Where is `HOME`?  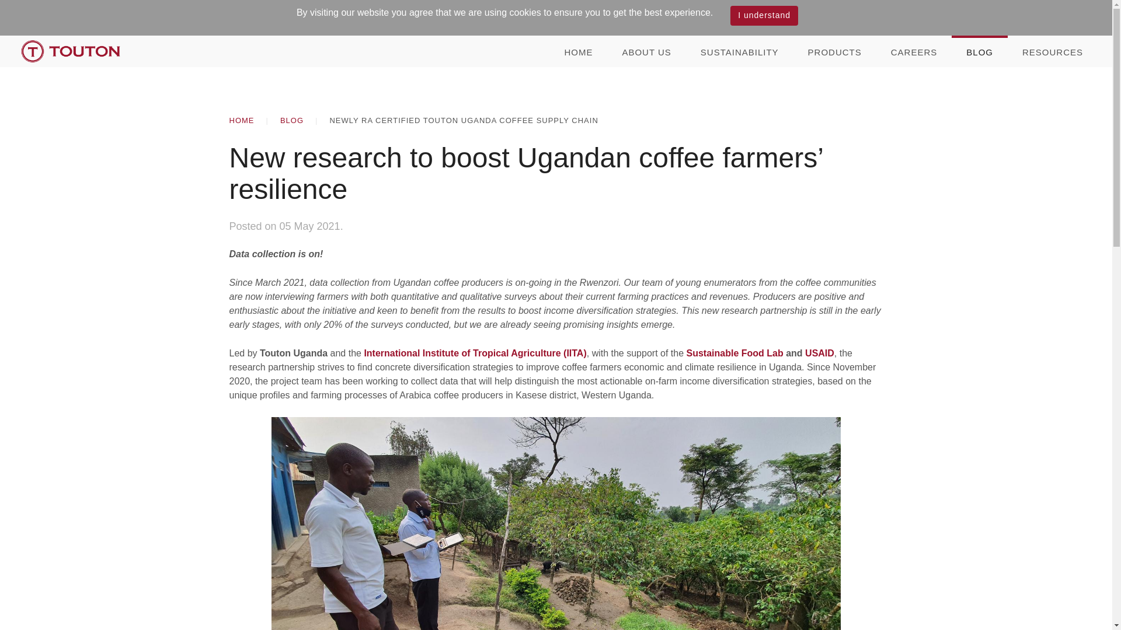 HOME is located at coordinates (241, 121).